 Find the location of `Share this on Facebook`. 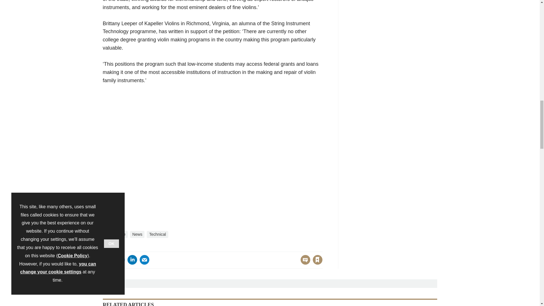

Share this on Facebook is located at coordinates (108, 260).